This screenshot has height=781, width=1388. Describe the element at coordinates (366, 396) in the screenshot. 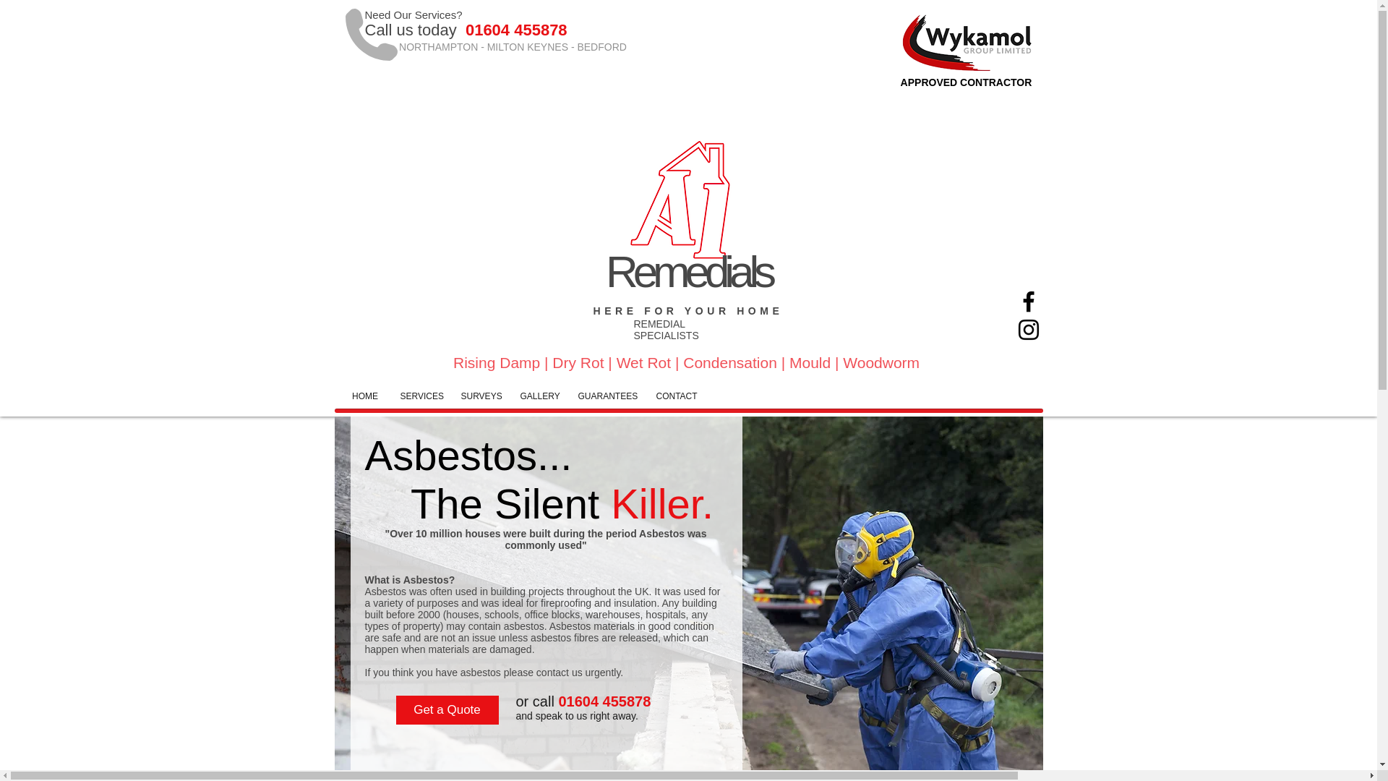

I see `HOME` at that location.